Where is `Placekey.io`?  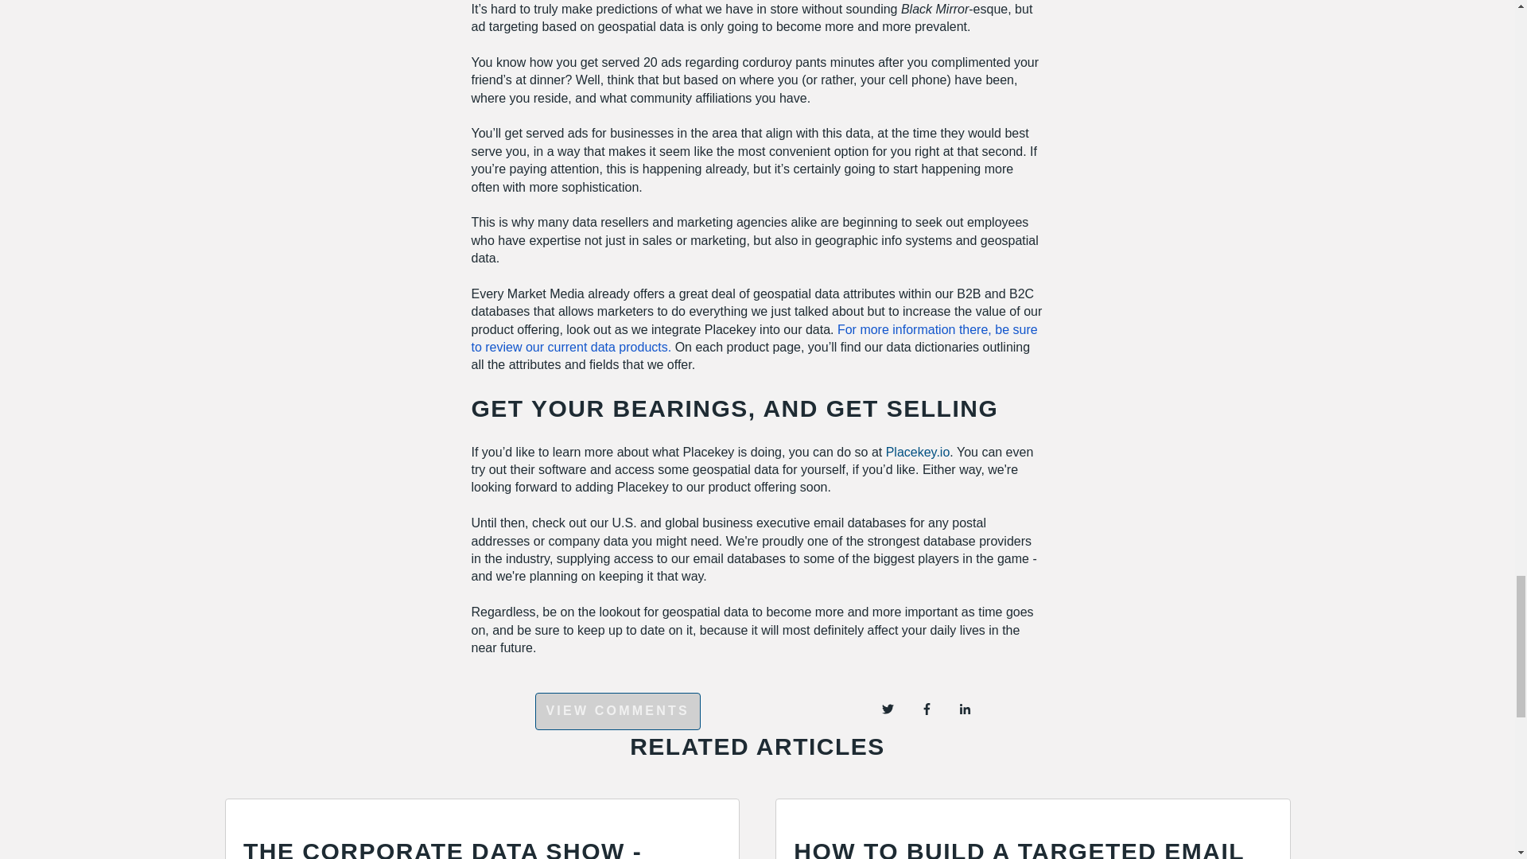
Placekey.io is located at coordinates (918, 452).